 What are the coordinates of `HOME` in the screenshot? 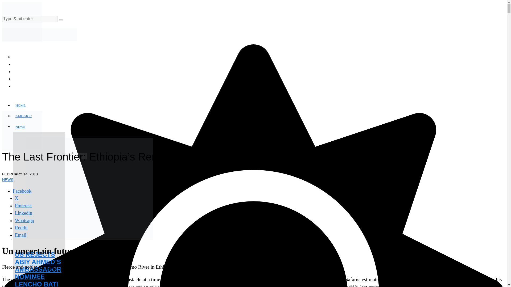 It's located at (21, 105).